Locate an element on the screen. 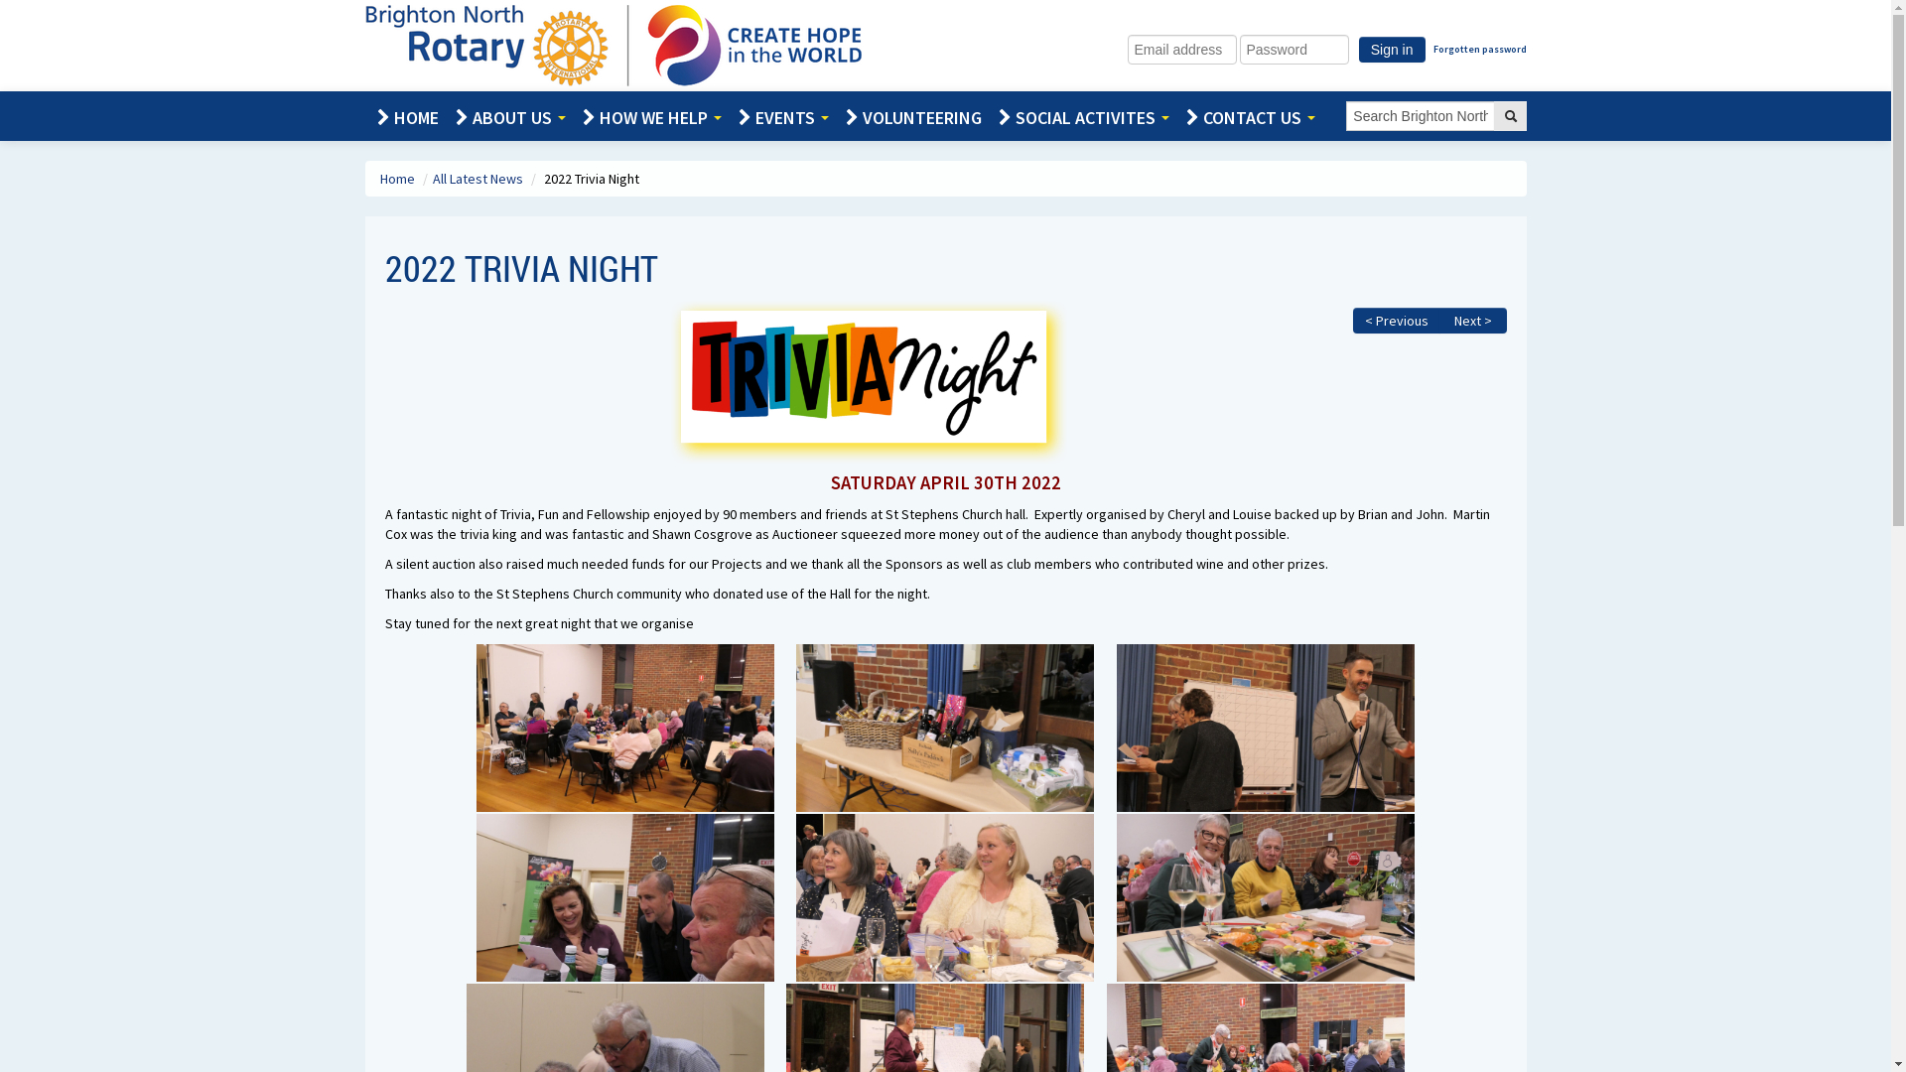 The image size is (1906, 1072). 2021 Trivia Night is located at coordinates (1266, 897).